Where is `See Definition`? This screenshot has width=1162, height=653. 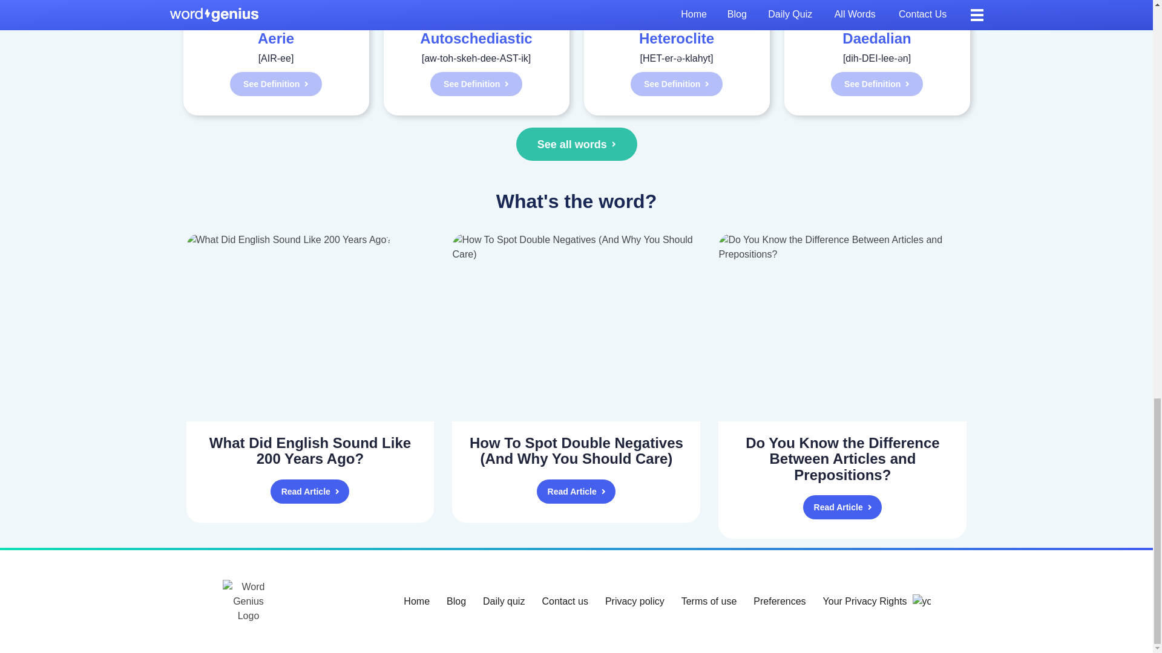
See Definition is located at coordinates (677, 83).